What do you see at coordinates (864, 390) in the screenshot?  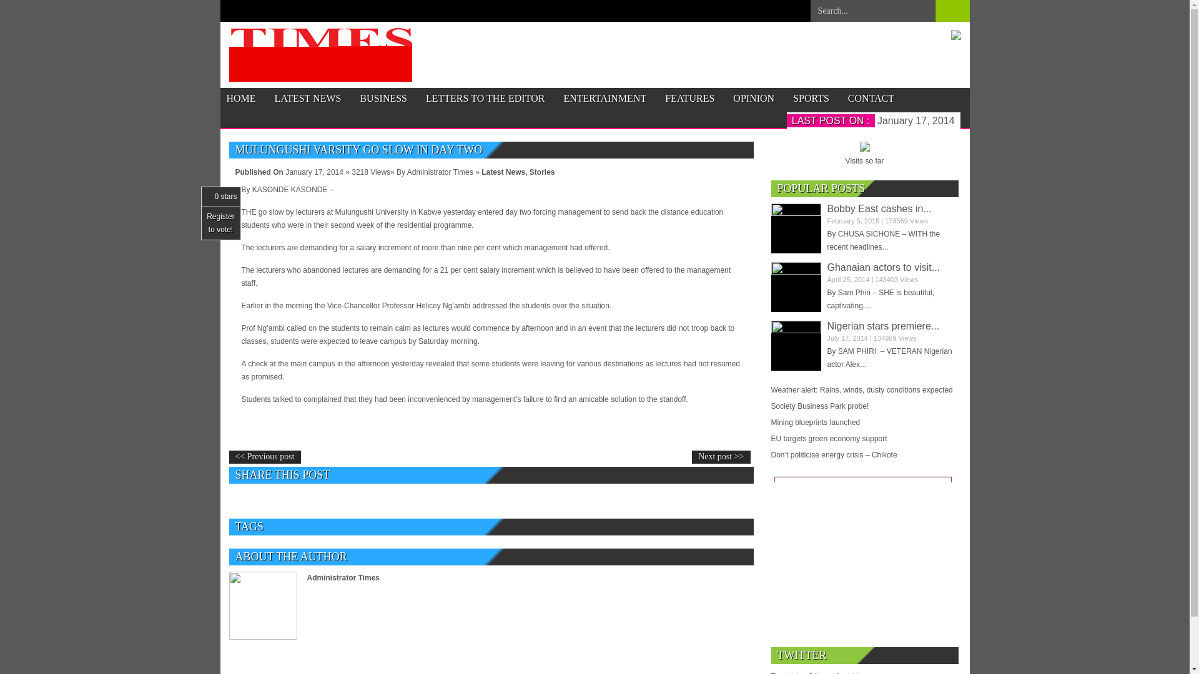 I see `Weather alert: Rains, winds, dusty conditions expected` at bounding box center [864, 390].